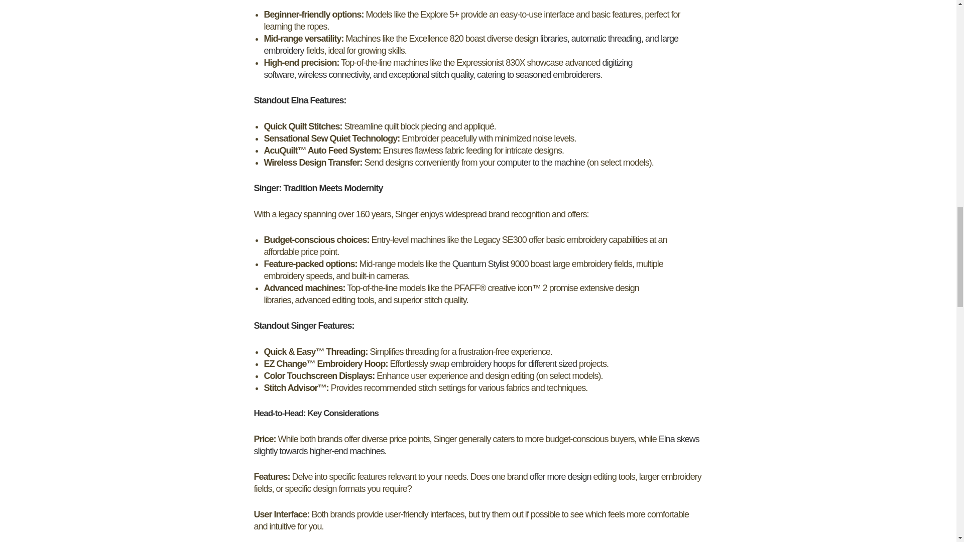 Image resolution: width=964 pixels, height=542 pixels. What do you see at coordinates (480, 264) in the screenshot?
I see `Quantum Stylist` at bounding box center [480, 264].